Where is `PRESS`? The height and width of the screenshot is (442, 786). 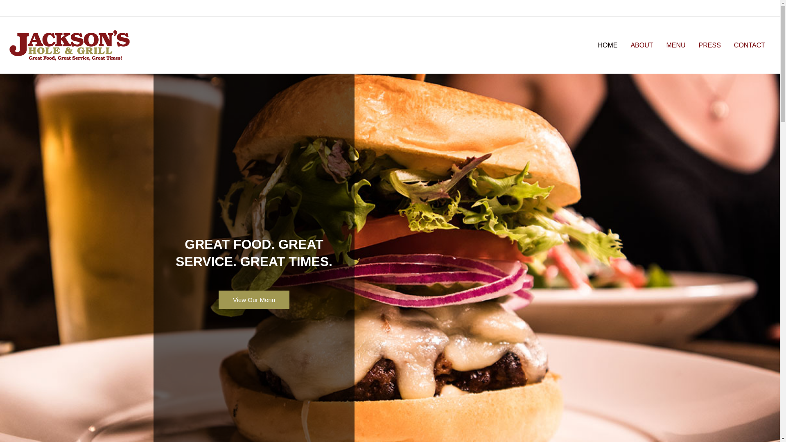 PRESS is located at coordinates (710, 45).